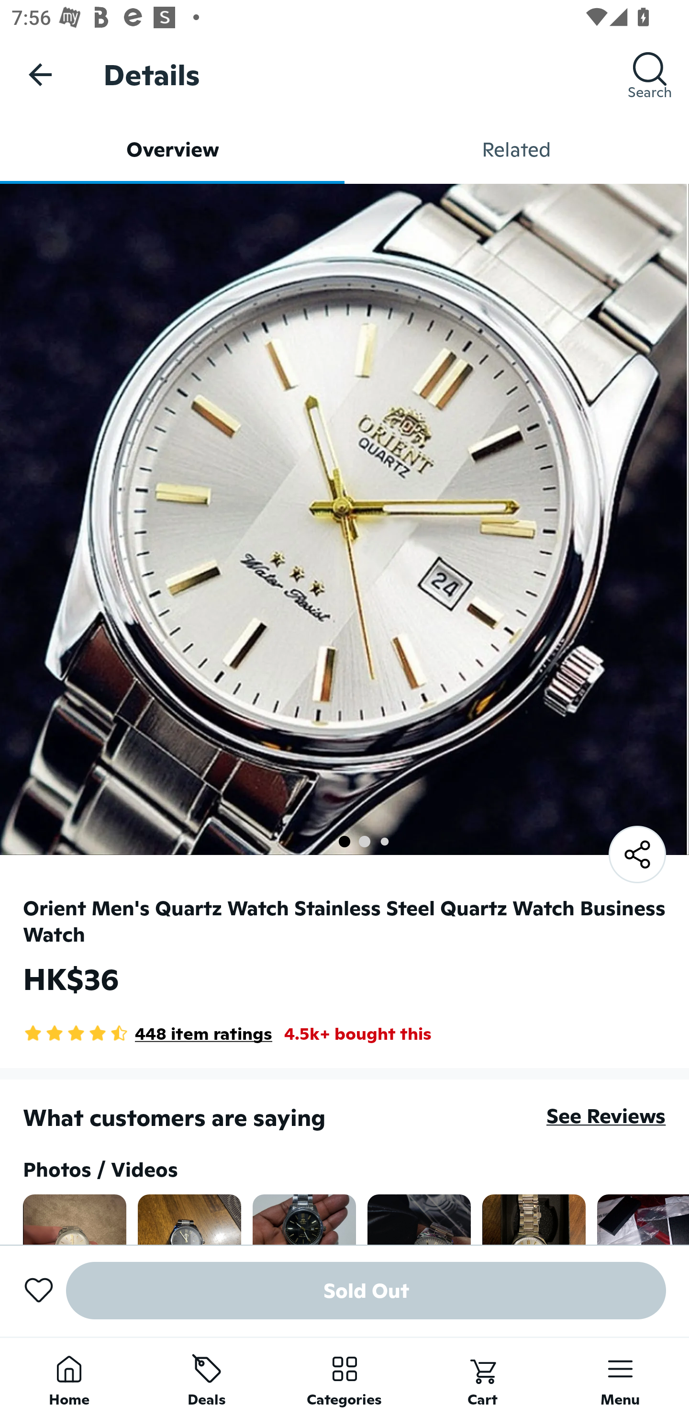 The width and height of the screenshot is (689, 1417). I want to click on Menu, so click(620, 1377).